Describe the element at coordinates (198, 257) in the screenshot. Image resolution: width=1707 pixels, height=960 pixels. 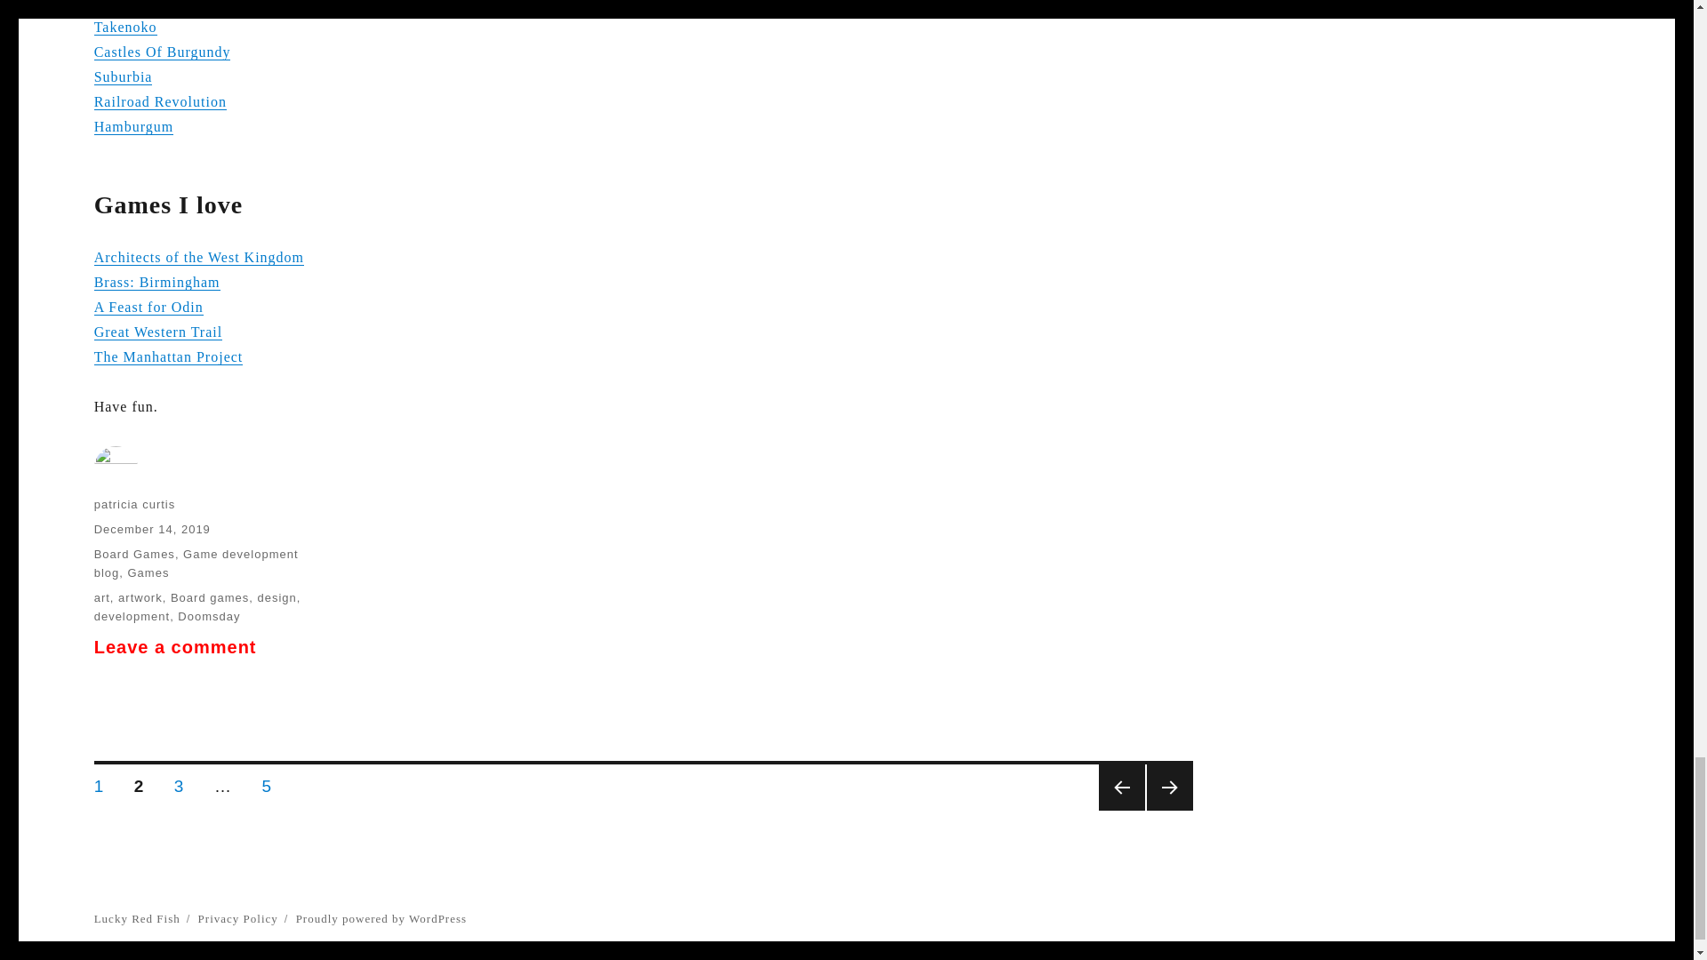
I see `Architects of the West Kingdom` at that location.